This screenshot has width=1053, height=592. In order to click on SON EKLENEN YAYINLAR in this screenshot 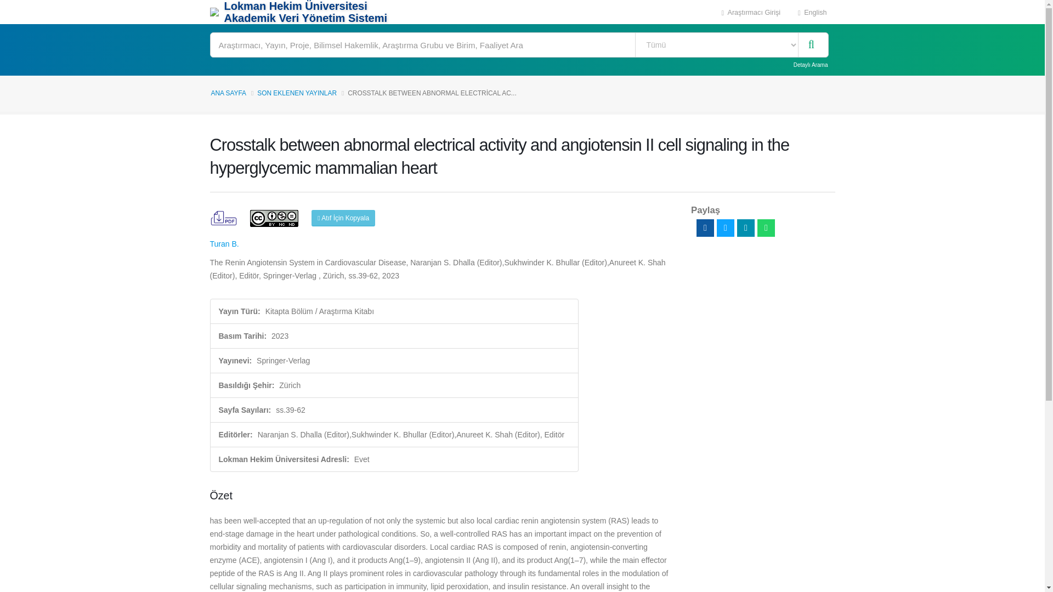, I will do `click(297, 93)`.